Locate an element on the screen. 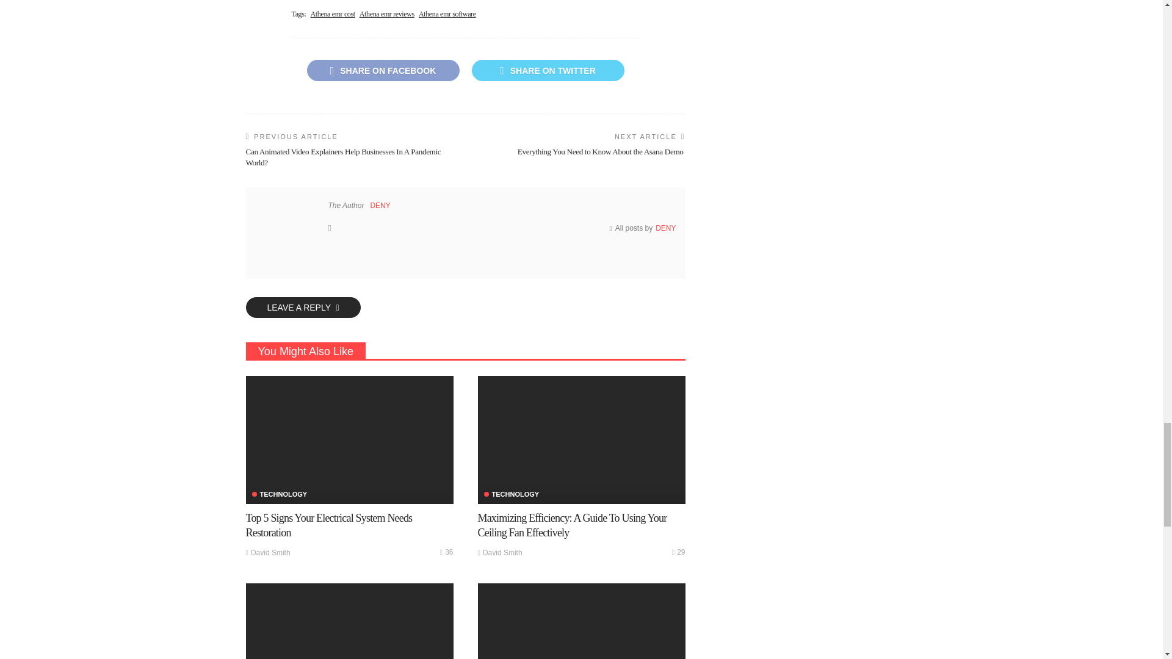 This screenshot has height=659, width=1172. Athena emr cost is located at coordinates (332, 15).